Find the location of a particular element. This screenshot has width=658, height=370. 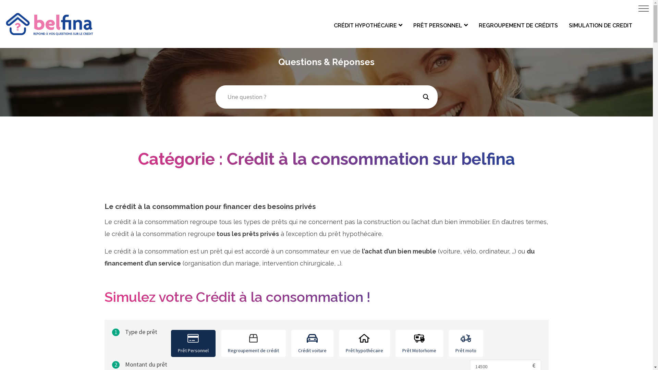

SIMULATION DE CREDIT is located at coordinates (600, 25).